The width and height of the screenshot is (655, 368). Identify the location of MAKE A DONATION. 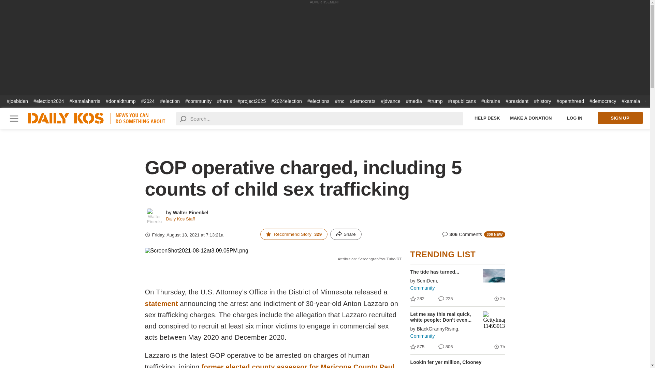
(531, 118).